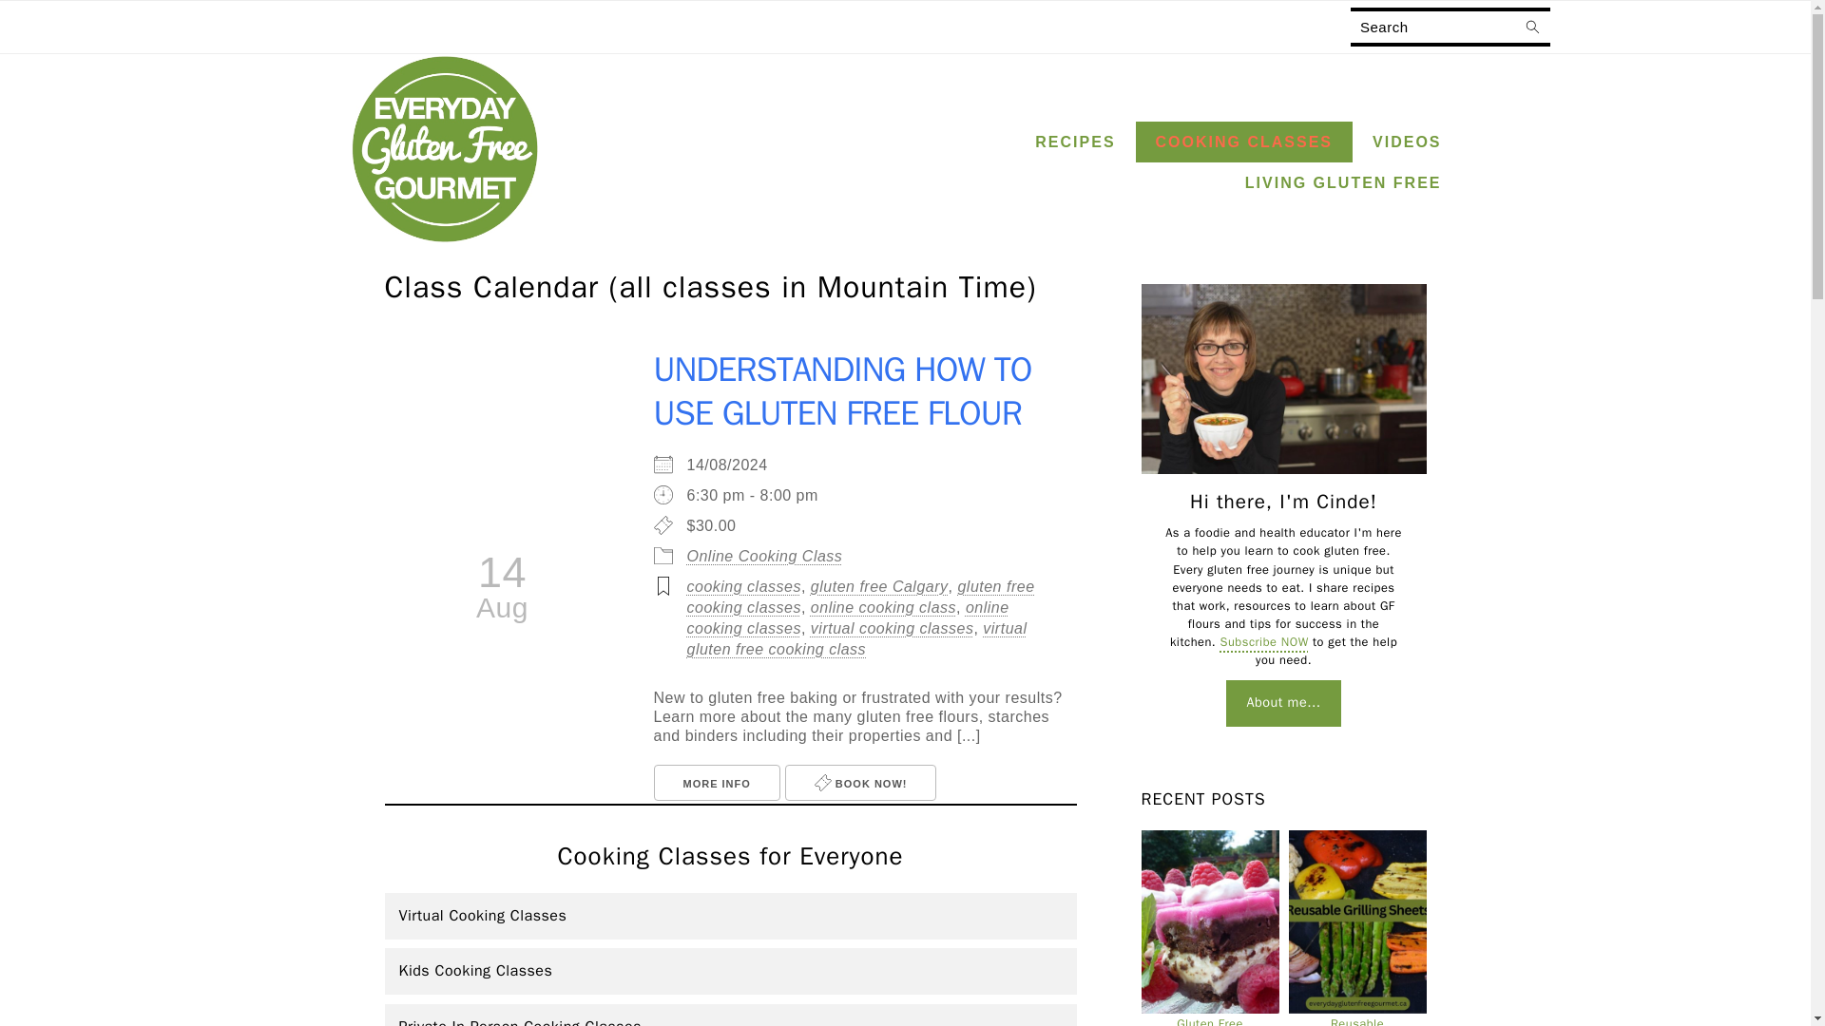 This screenshot has width=1825, height=1026. Describe the element at coordinates (1074, 142) in the screenshot. I see `RECIPES` at that location.